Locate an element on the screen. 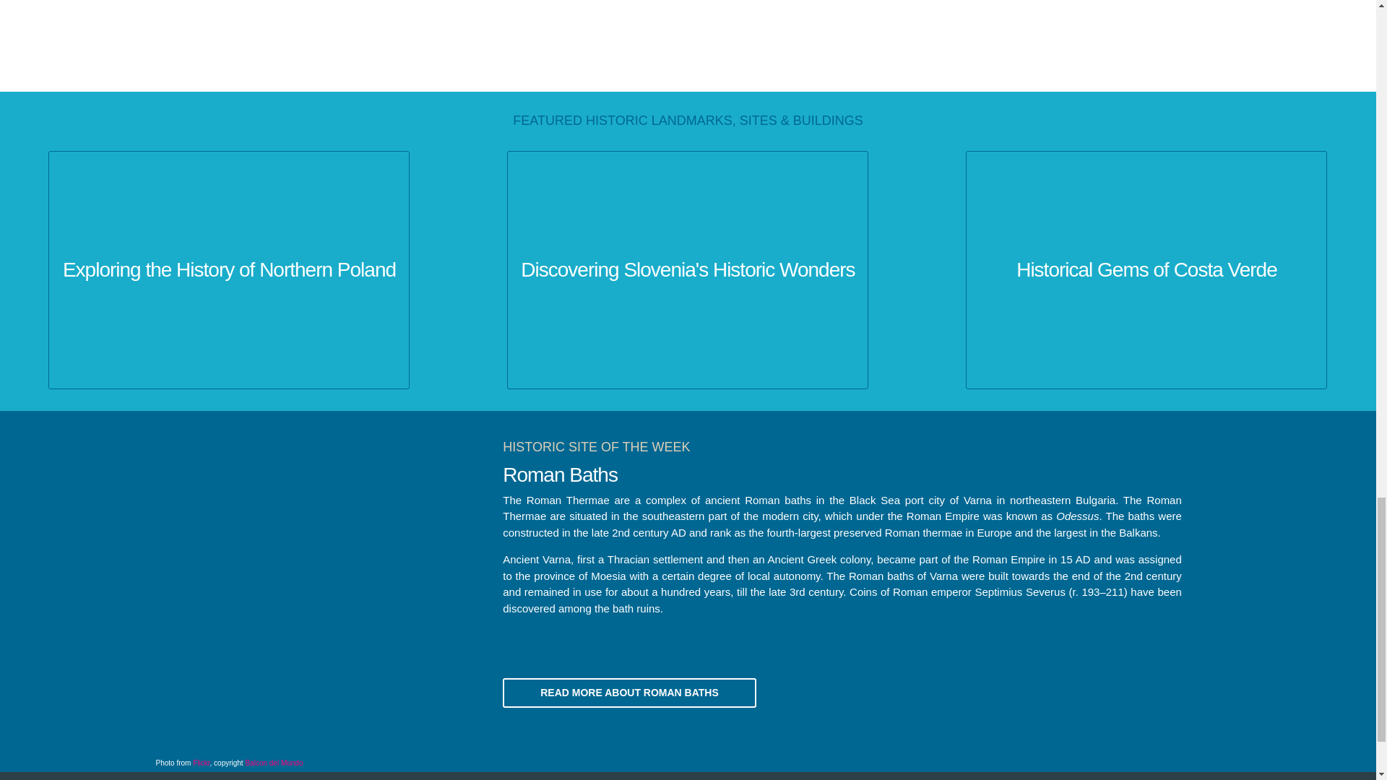 This screenshot has height=780, width=1387. Historical Gems of Costa Verde is located at coordinates (1146, 270).